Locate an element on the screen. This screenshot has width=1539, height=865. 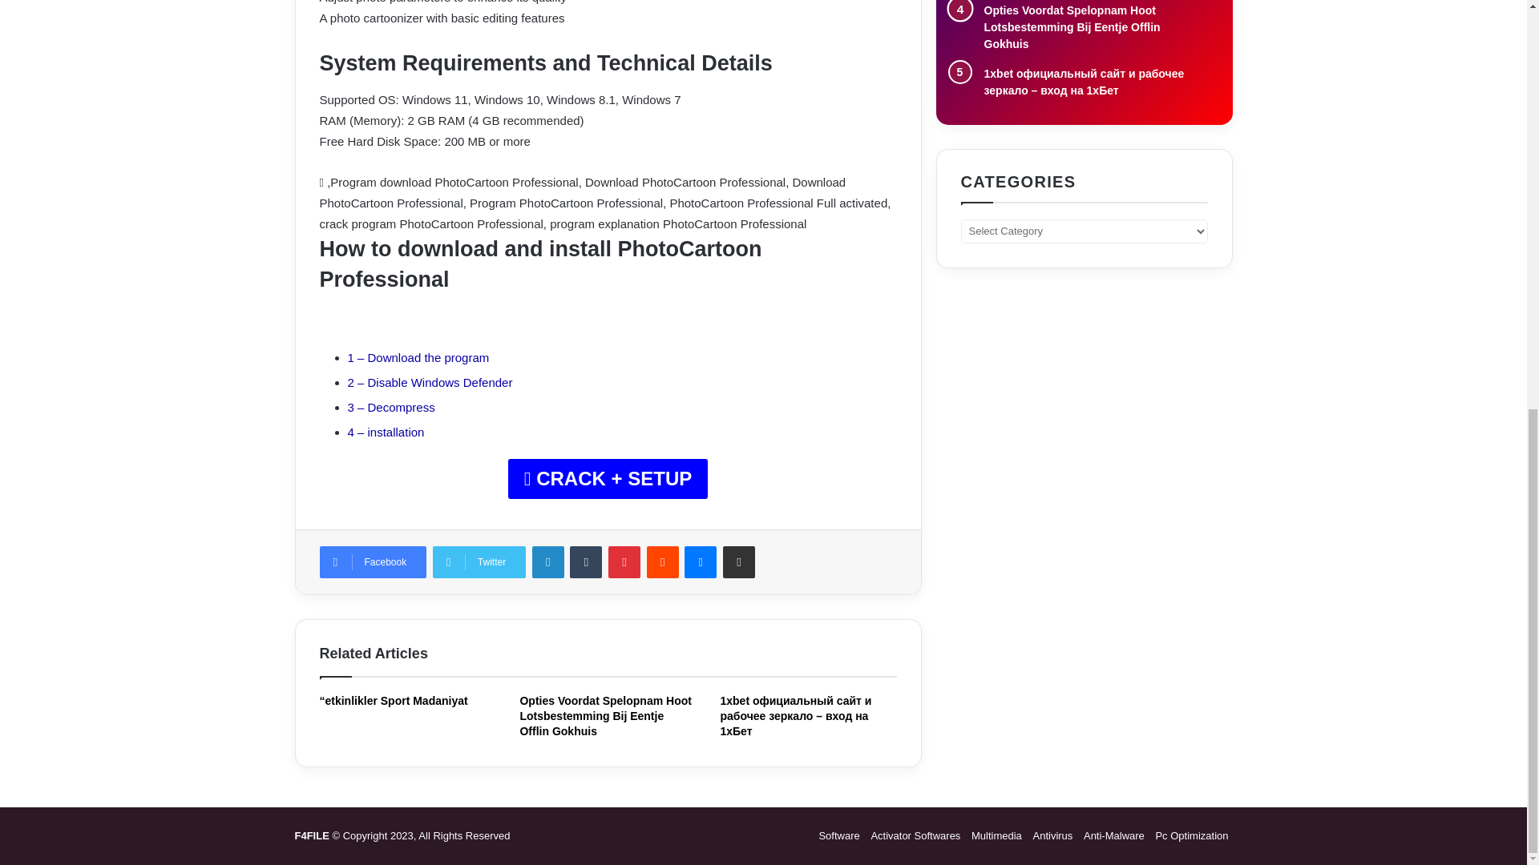
Reddit is located at coordinates (662, 562).